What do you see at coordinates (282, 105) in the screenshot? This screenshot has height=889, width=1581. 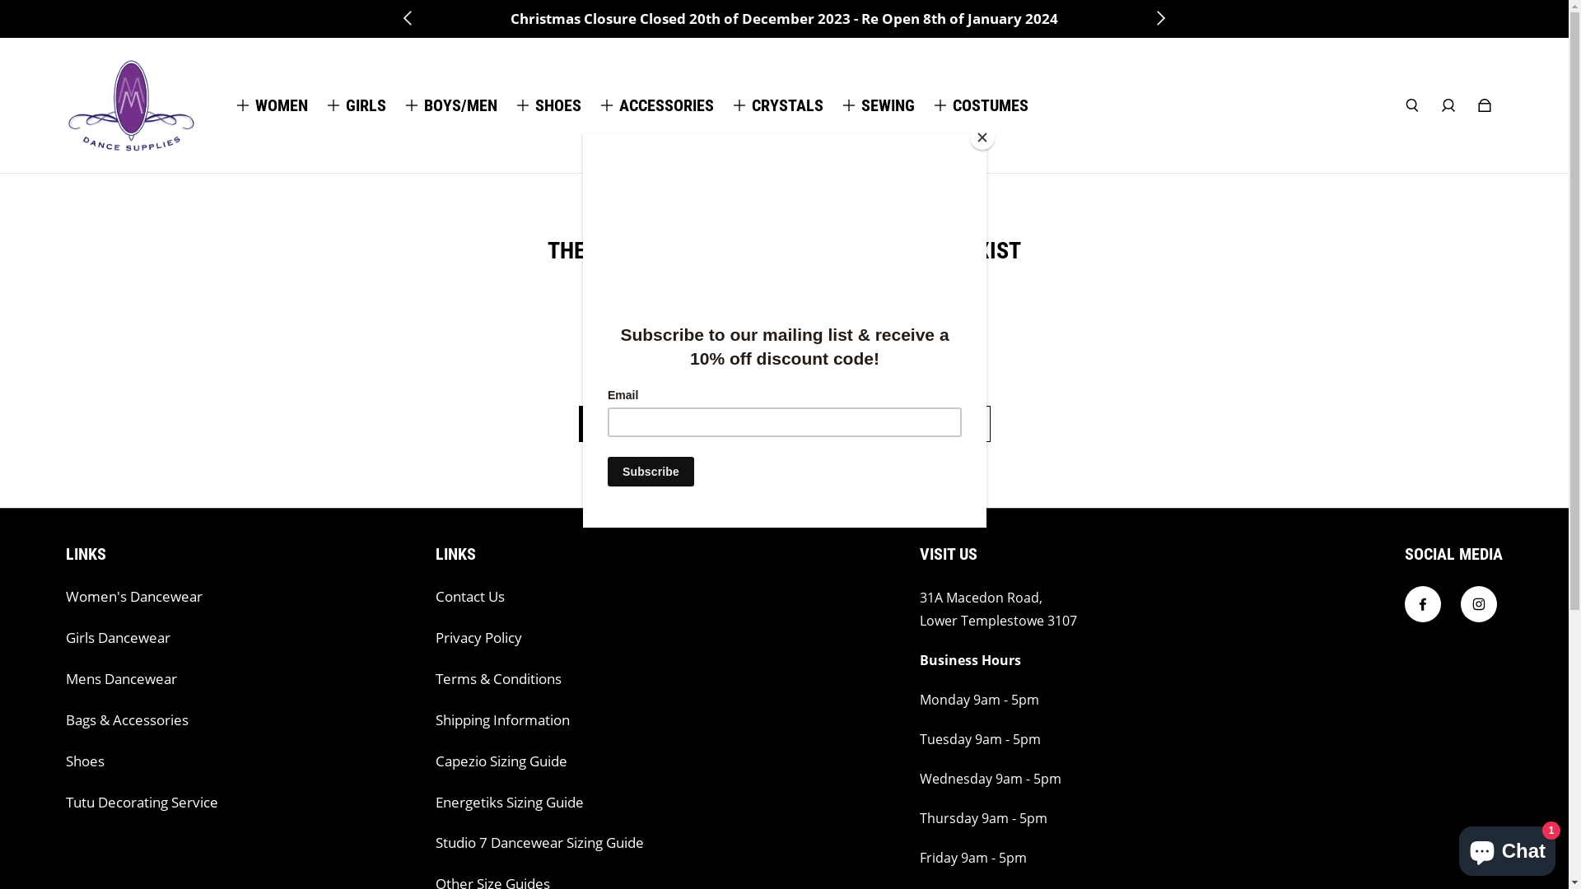 I see `WOMEN` at bounding box center [282, 105].